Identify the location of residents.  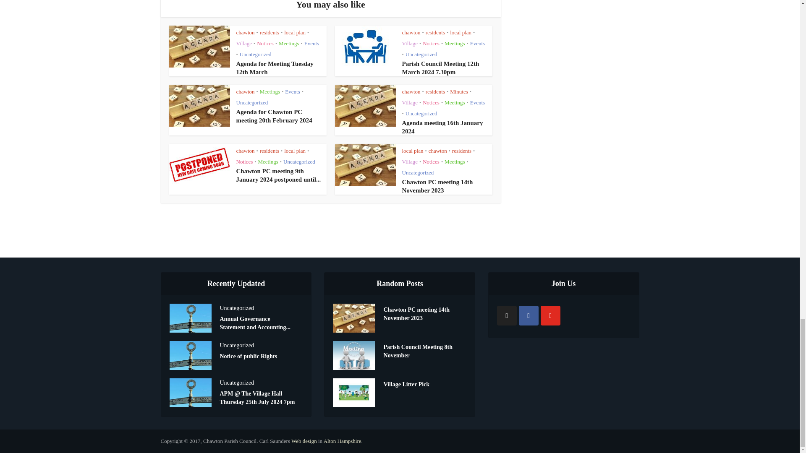
(435, 33).